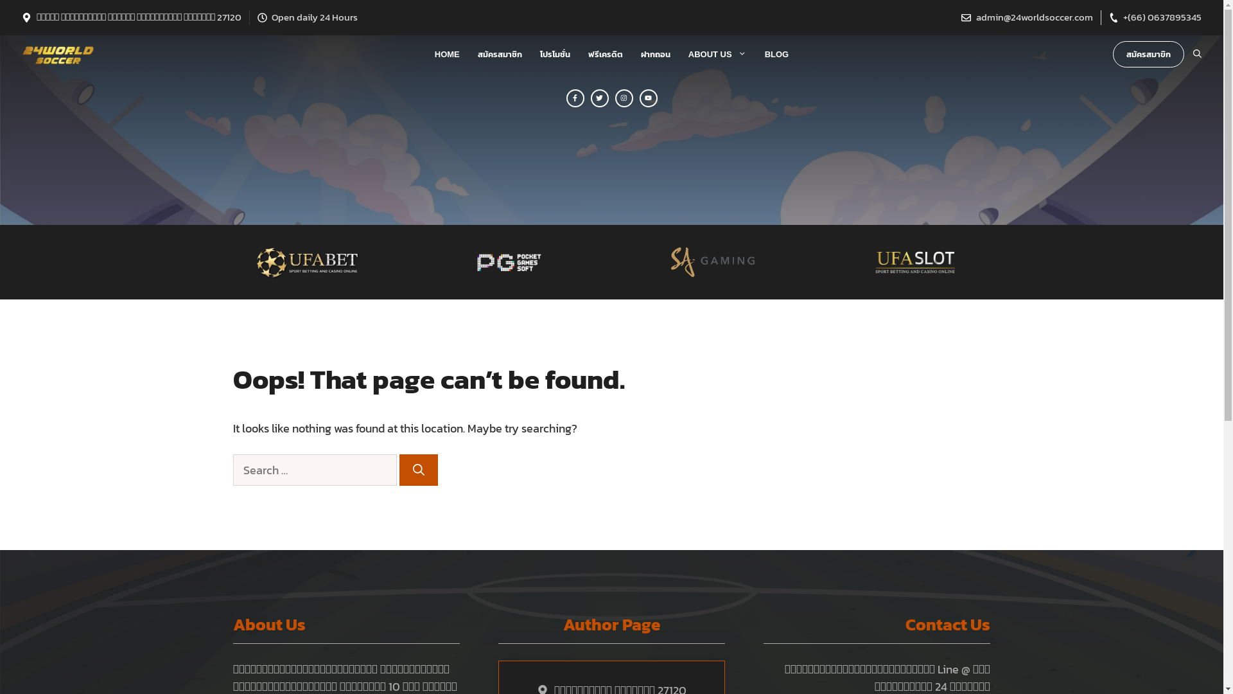 This screenshot has height=694, width=1233. What do you see at coordinates (713, 262) in the screenshot?
I see `SA_Gaming_logo_B.457x163` at bounding box center [713, 262].